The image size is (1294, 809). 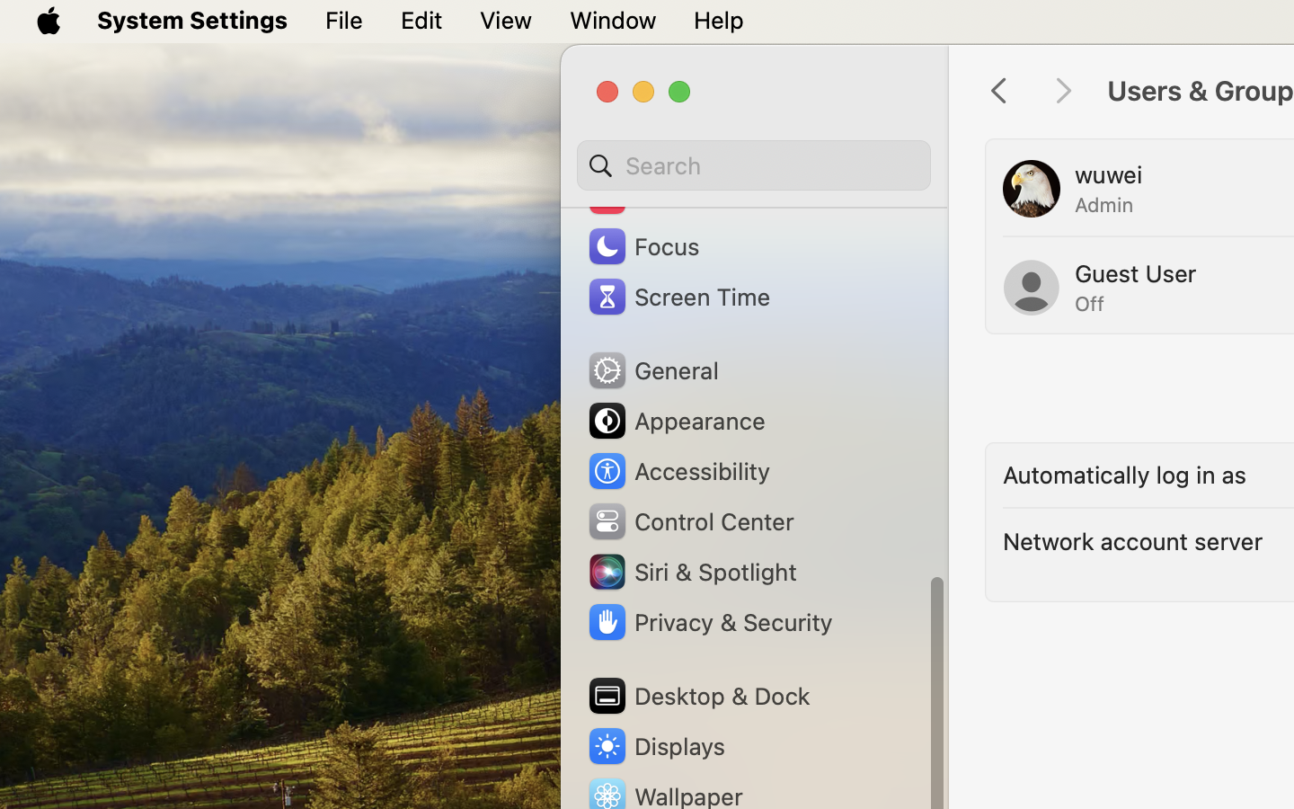 What do you see at coordinates (698, 696) in the screenshot?
I see `Desktop & Dock` at bounding box center [698, 696].